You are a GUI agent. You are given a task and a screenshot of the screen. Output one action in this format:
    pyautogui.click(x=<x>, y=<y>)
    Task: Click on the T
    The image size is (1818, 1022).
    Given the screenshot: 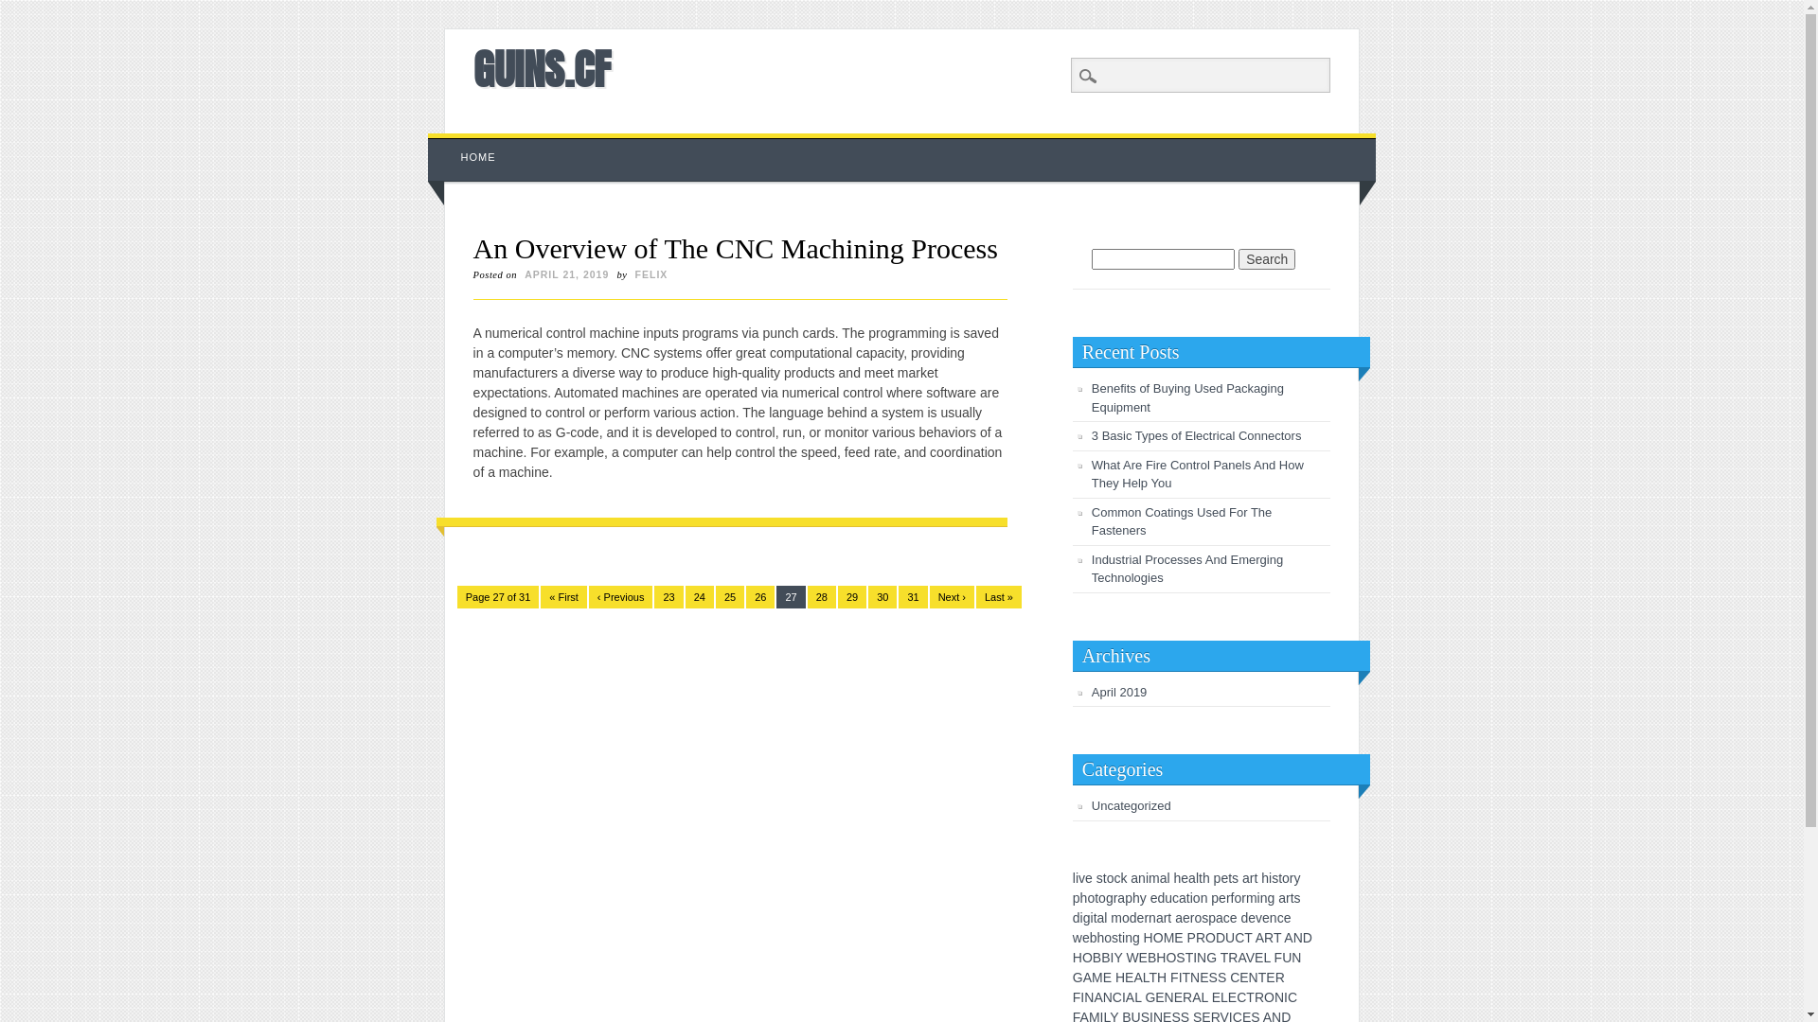 What is the action you would take?
    pyautogui.click(x=1277, y=938)
    